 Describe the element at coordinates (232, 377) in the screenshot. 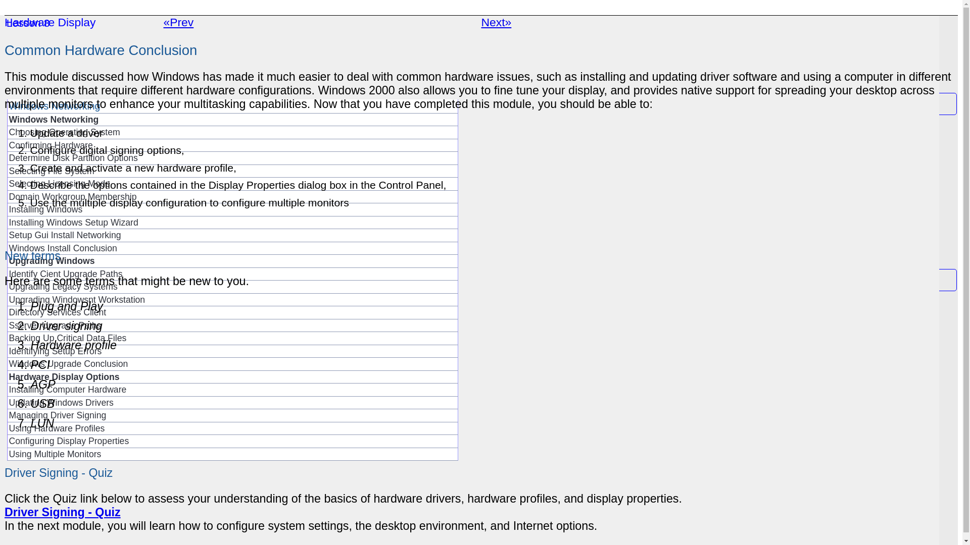

I see `Hardware Display Options` at that location.